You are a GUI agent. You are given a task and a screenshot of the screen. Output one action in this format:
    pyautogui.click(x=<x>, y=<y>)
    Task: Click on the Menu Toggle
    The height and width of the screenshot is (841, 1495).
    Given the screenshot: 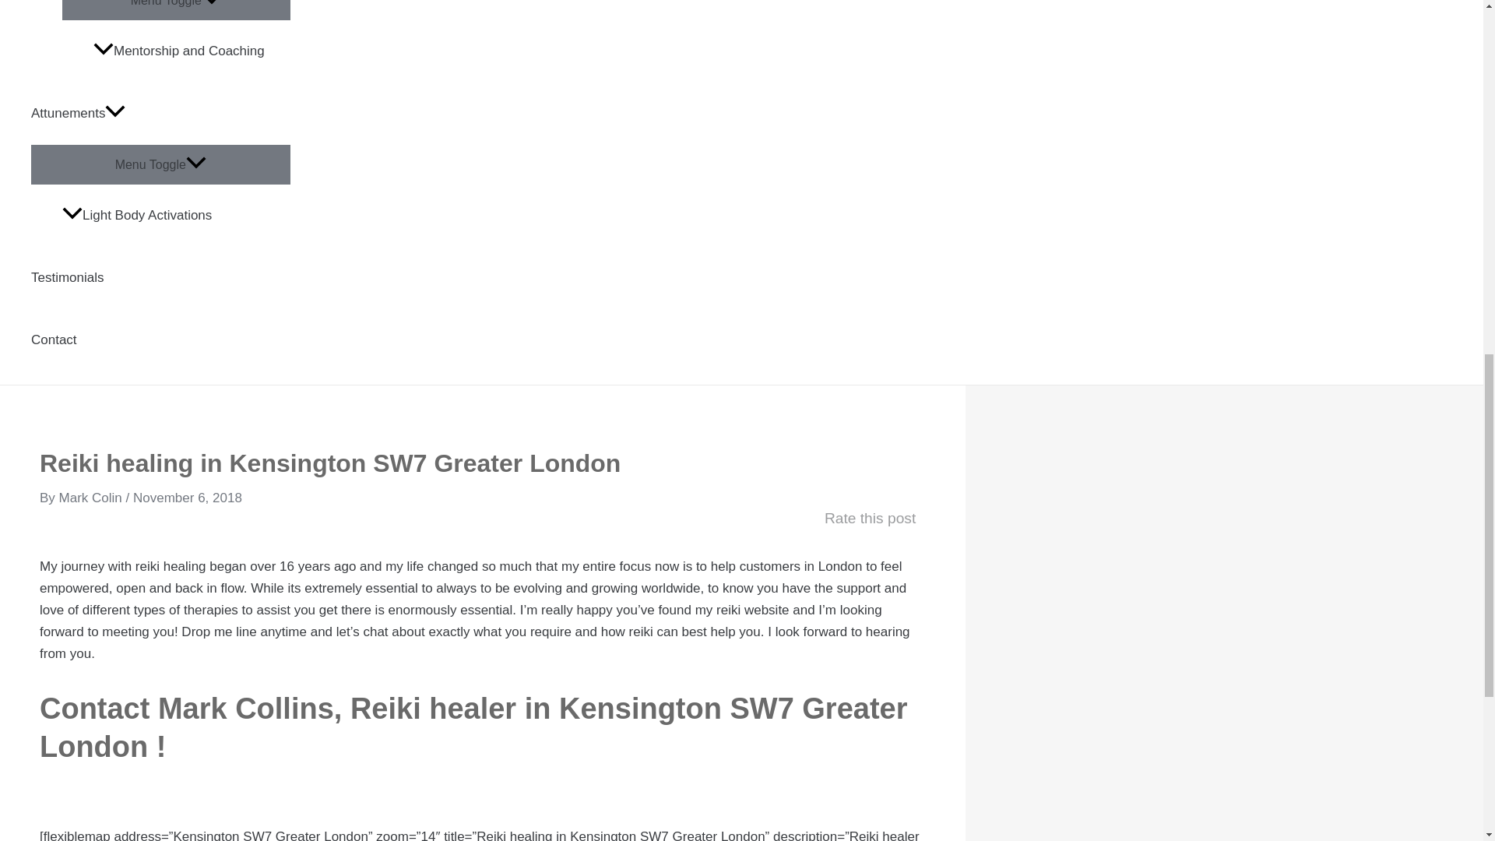 What is the action you would take?
    pyautogui.click(x=160, y=164)
    